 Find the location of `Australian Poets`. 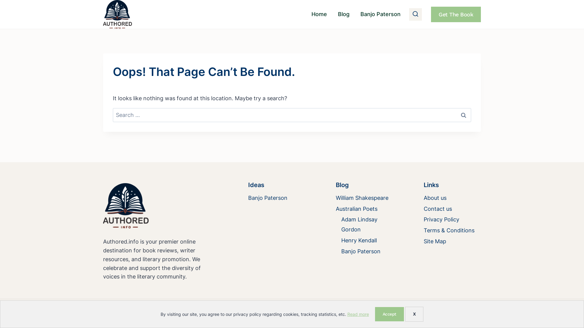

Australian Poets is located at coordinates (364, 209).